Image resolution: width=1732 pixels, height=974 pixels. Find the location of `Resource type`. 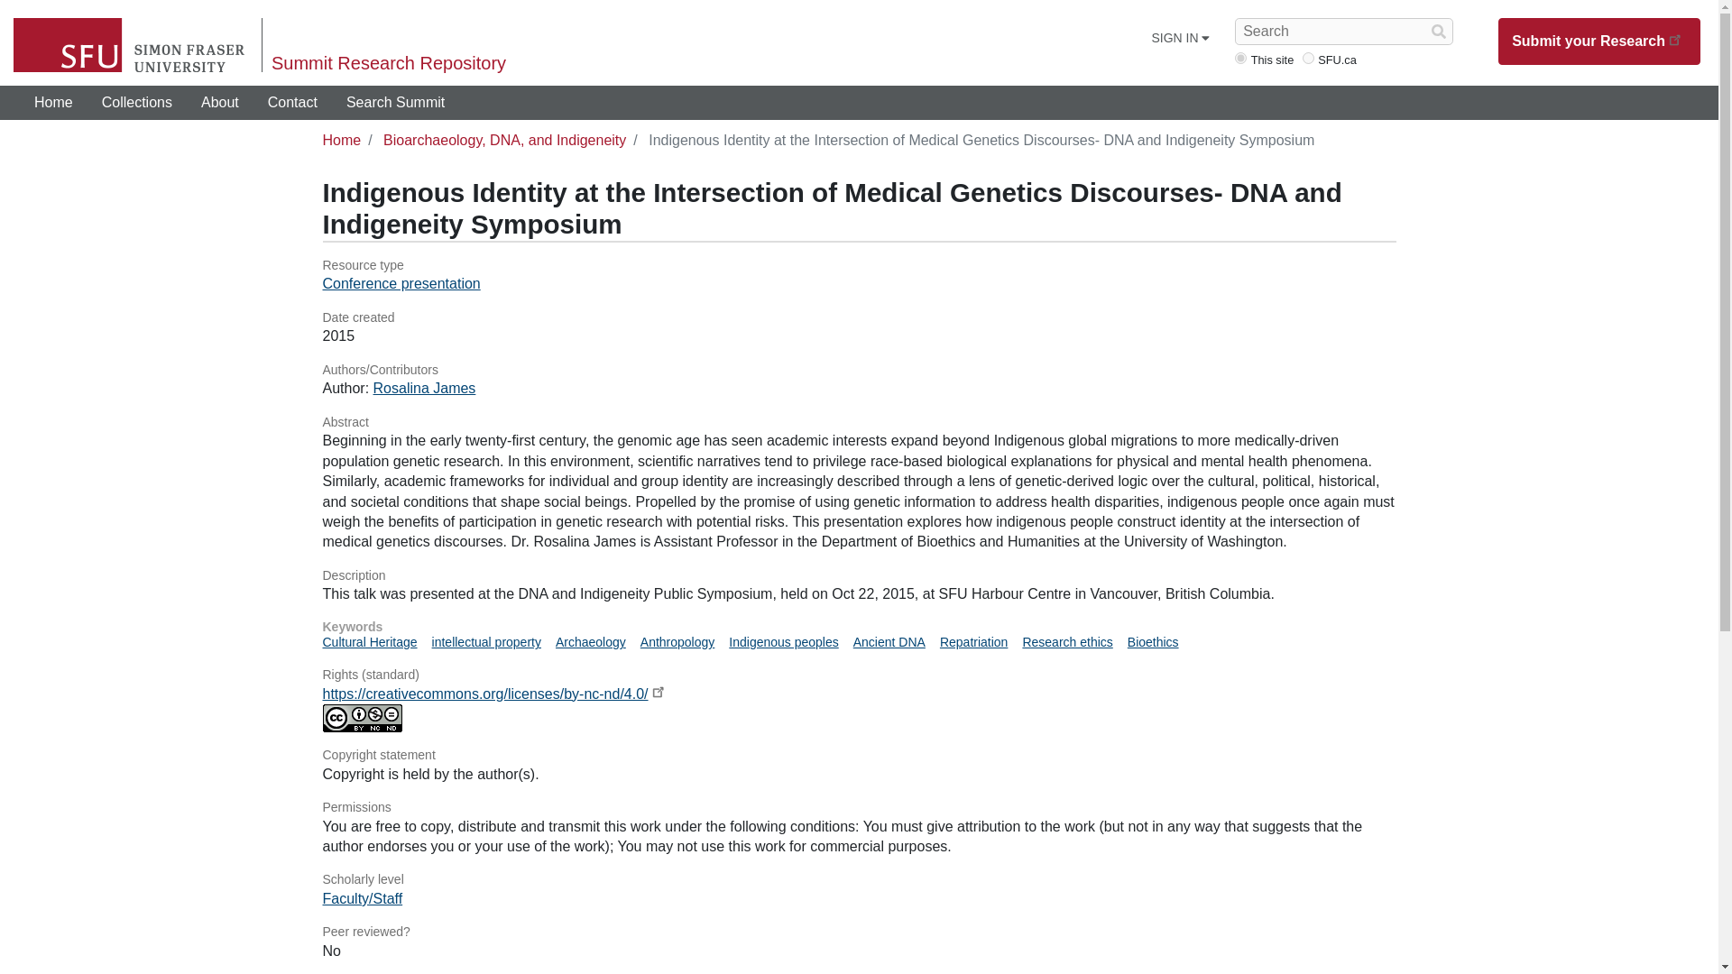

Resource type is located at coordinates (859, 265).